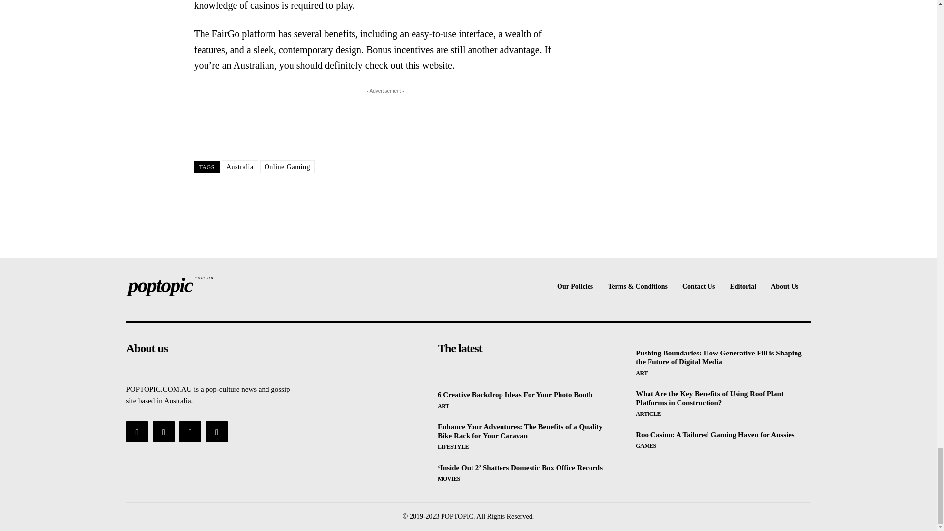  Describe the element at coordinates (785, 286) in the screenshot. I see `About Us` at that location.